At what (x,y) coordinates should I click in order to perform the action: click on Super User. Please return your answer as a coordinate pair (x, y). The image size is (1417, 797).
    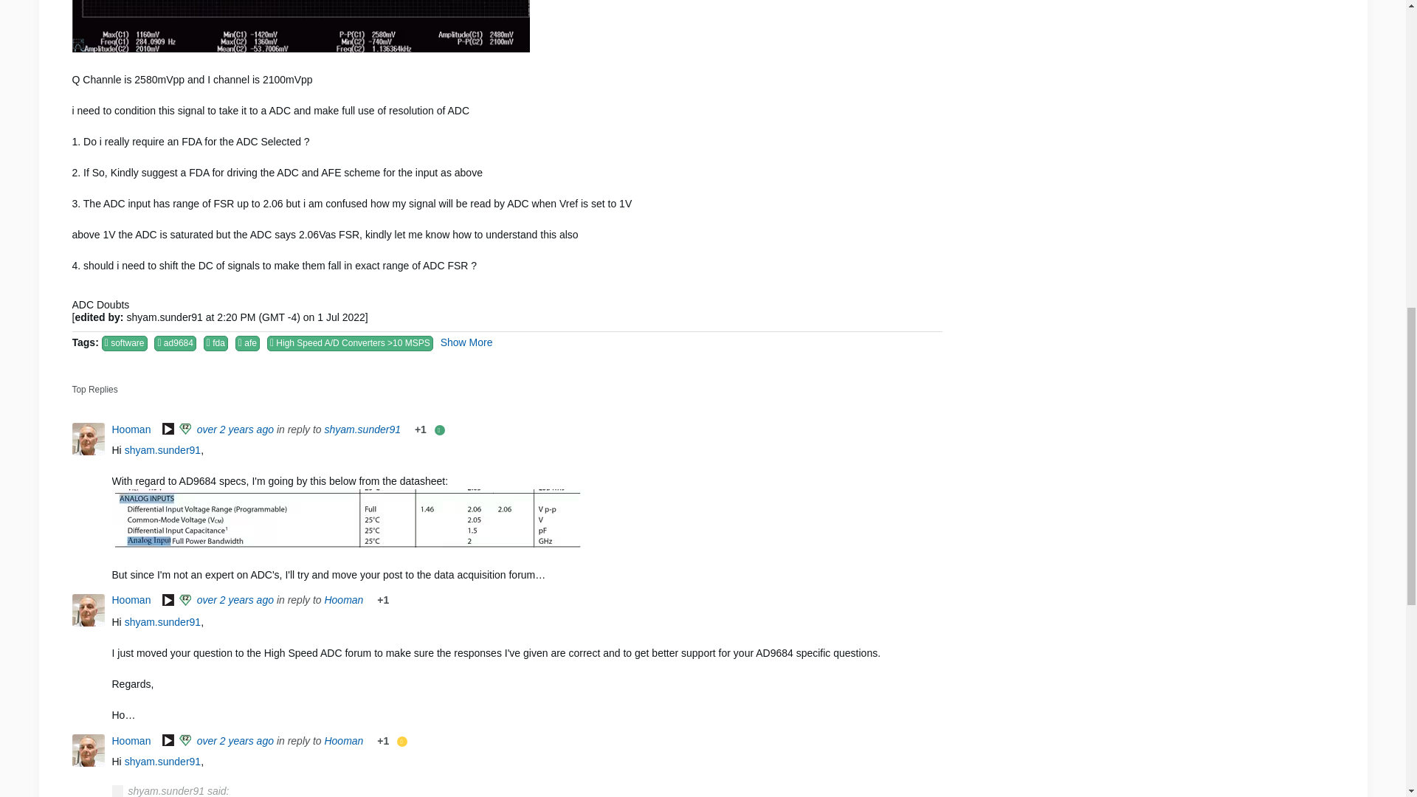
    Looking at the image, I should click on (186, 741).